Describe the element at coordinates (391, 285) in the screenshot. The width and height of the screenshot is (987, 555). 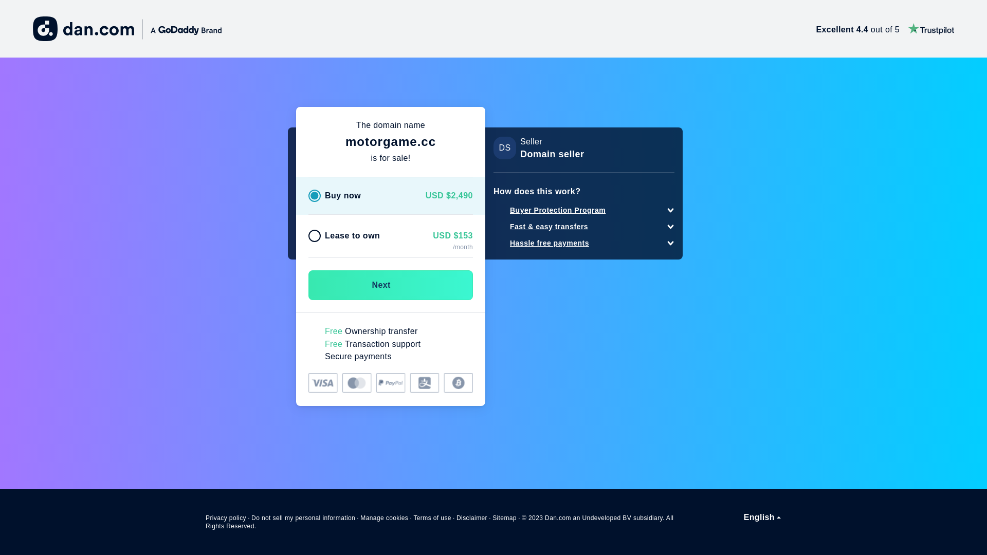
I see `Next
)` at that location.